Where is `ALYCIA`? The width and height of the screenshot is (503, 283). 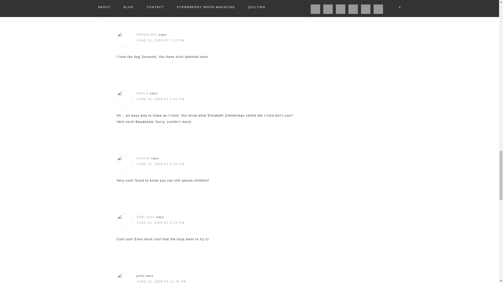 ALYCIA is located at coordinates (143, 158).